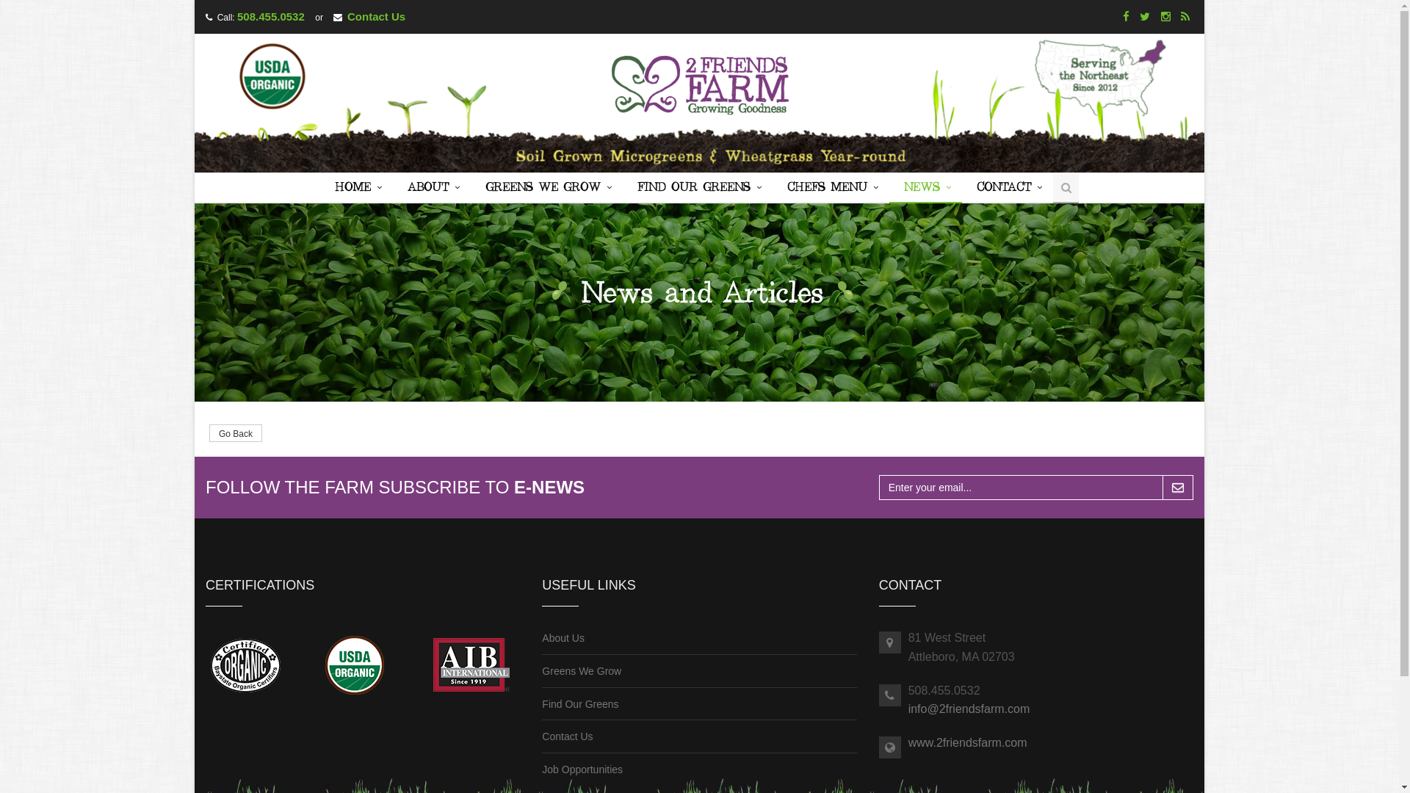 The width and height of the screenshot is (1410, 793). I want to click on HOME, so click(357, 189).